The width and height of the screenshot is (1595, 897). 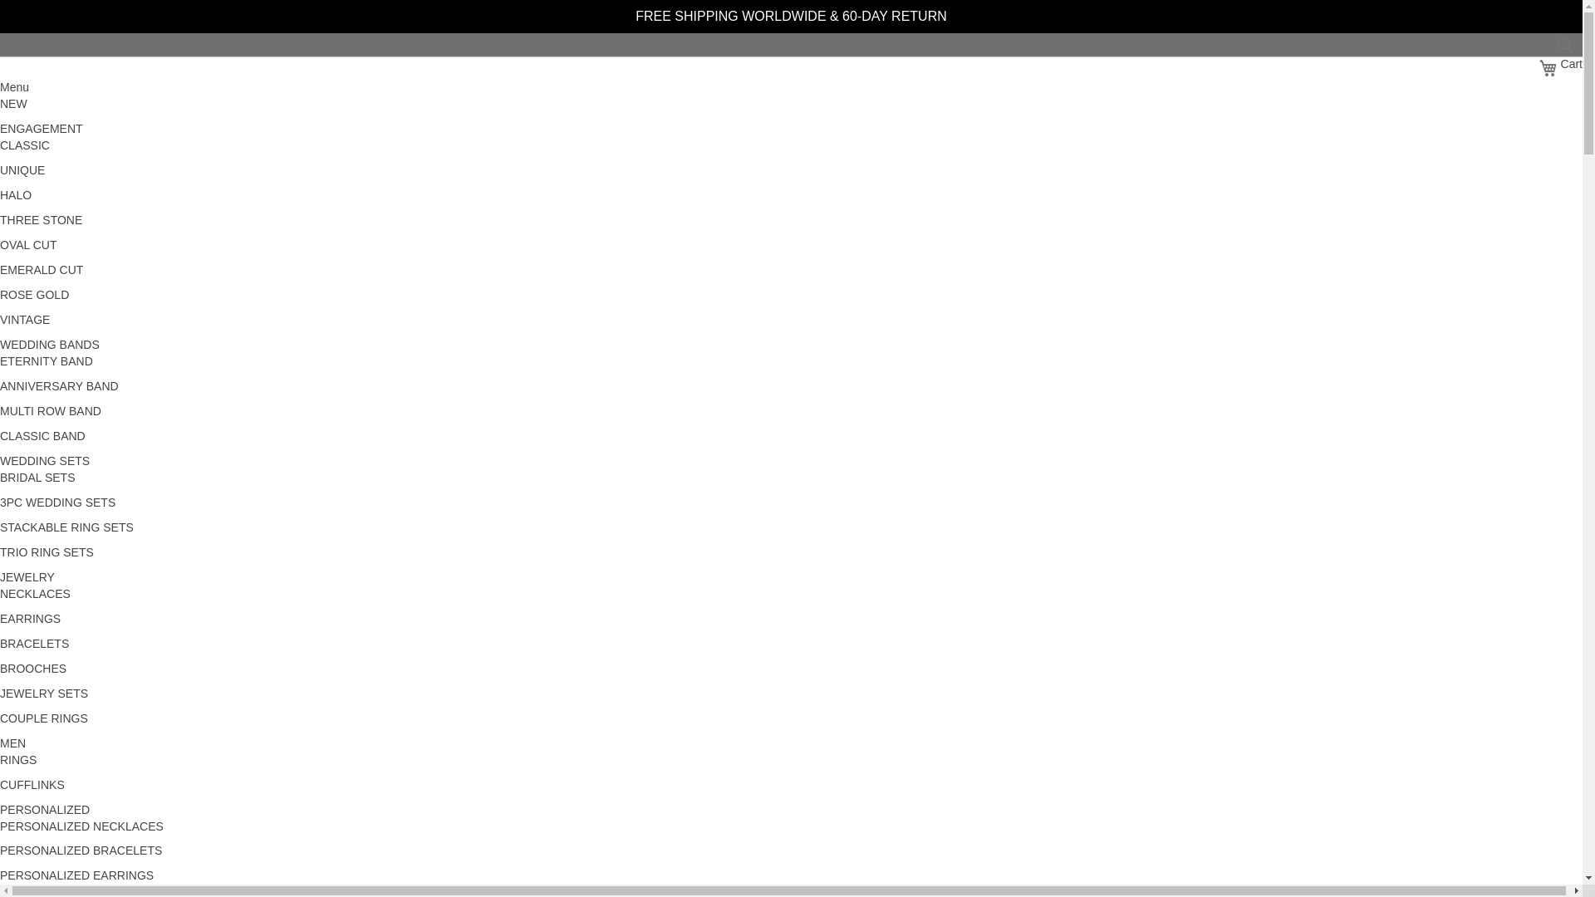 What do you see at coordinates (14, 87) in the screenshot?
I see `Menu` at bounding box center [14, 87].